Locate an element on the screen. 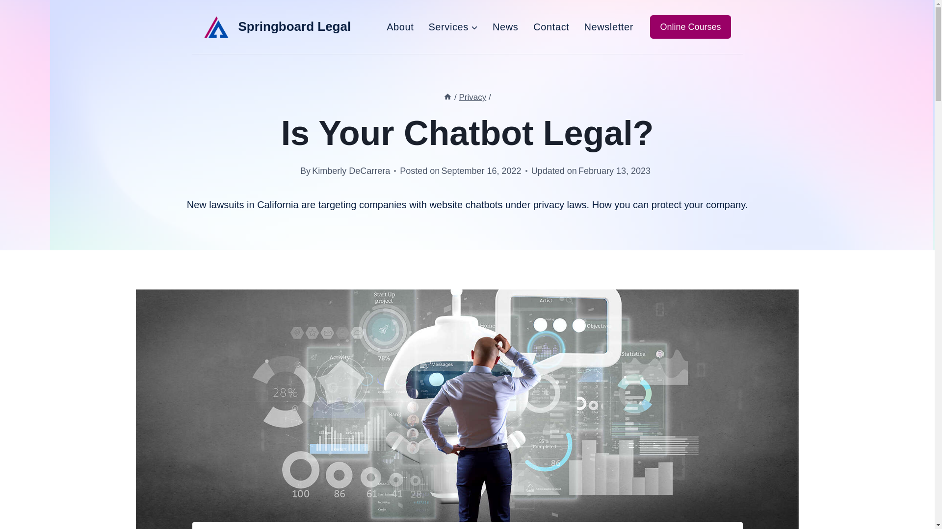 Image resolution: width=942 pixels, height=529 pixels. Kimberly DeCarrera is located at coordinates (350, 170).